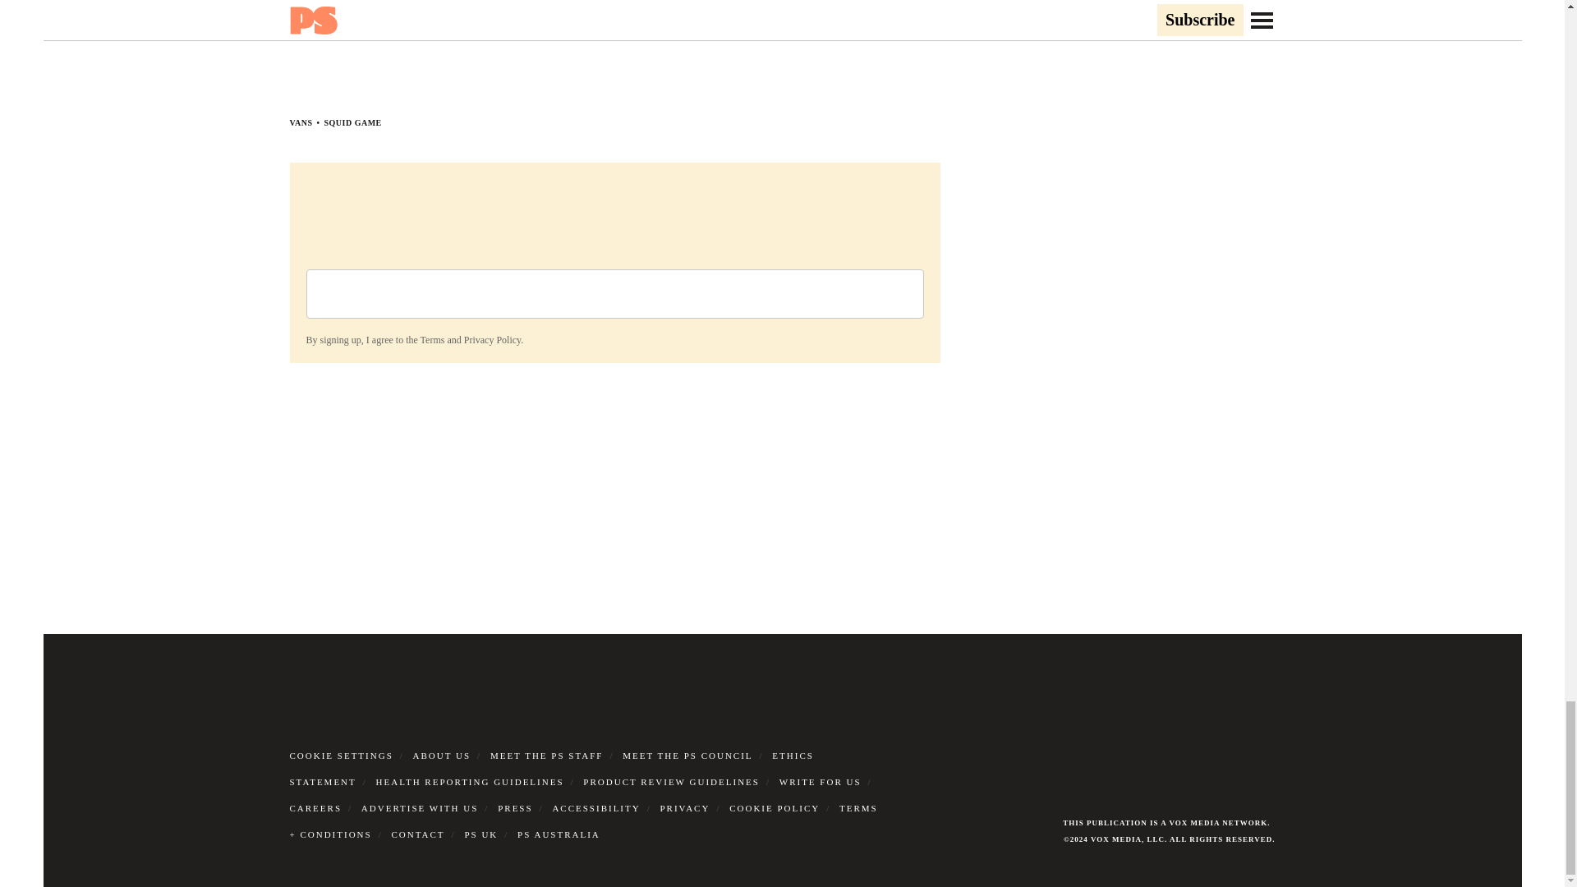 The image size is (1577, 887). Describe the element at coordinates (493, 340) in the screenshot. I see `Privacy Policy.` at that location.